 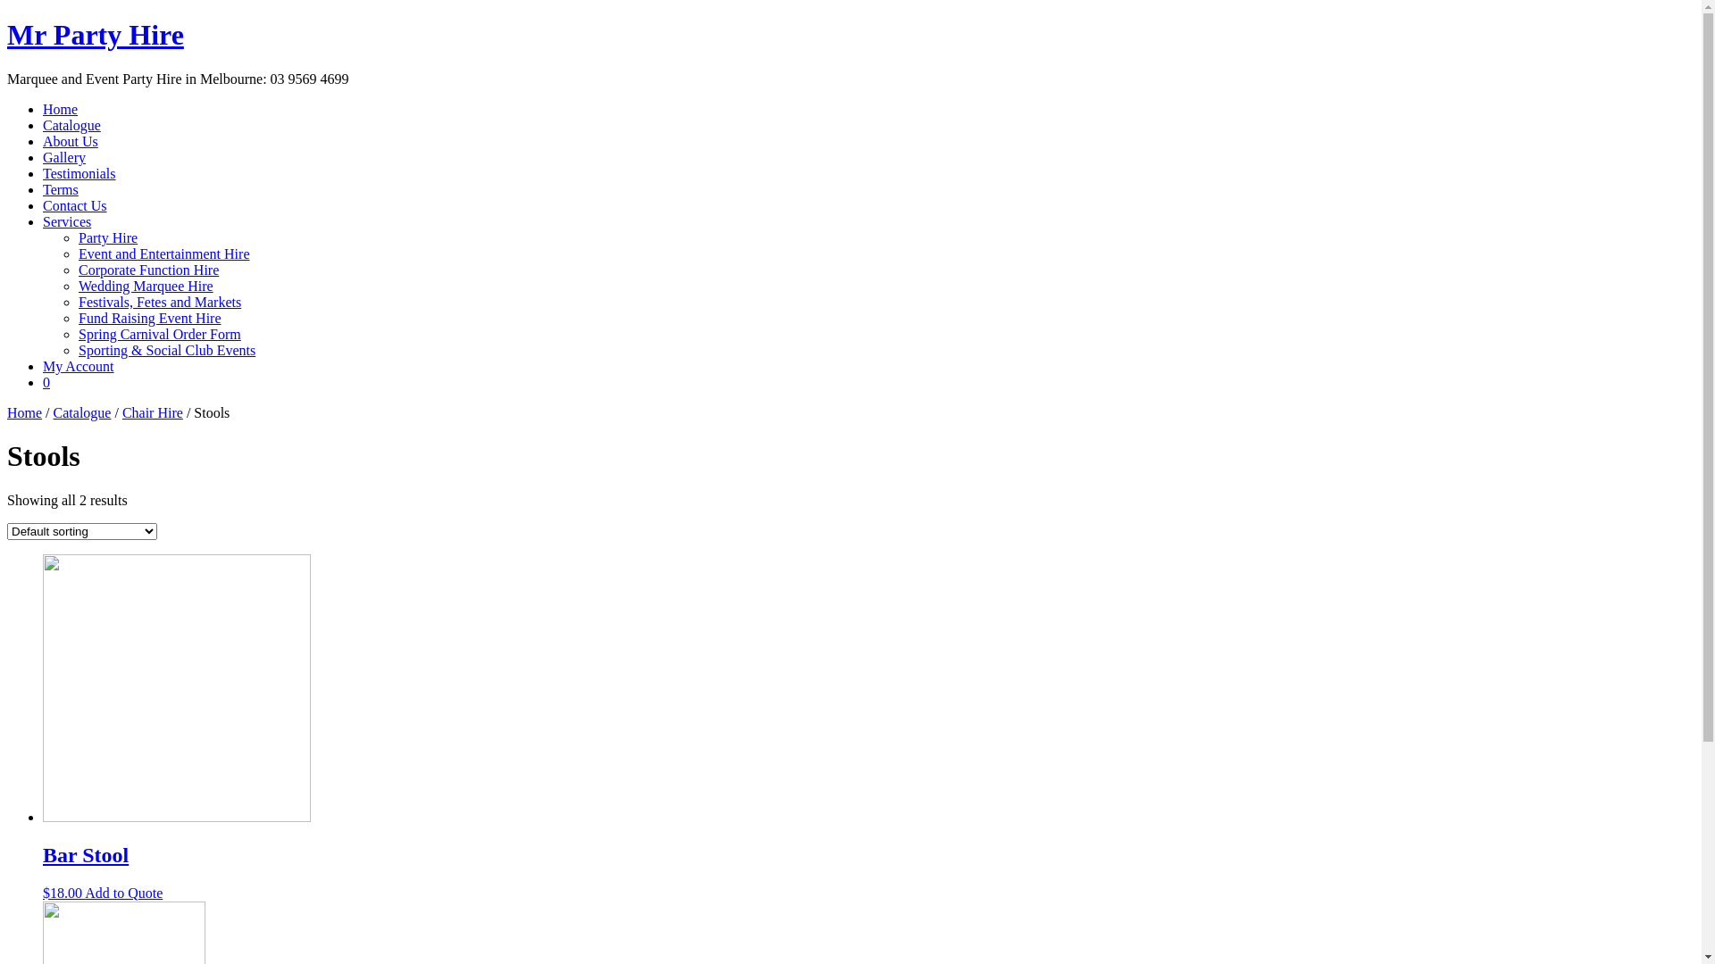 I want to click on Sporting & Social Club Events, so click(x=167, y=350).